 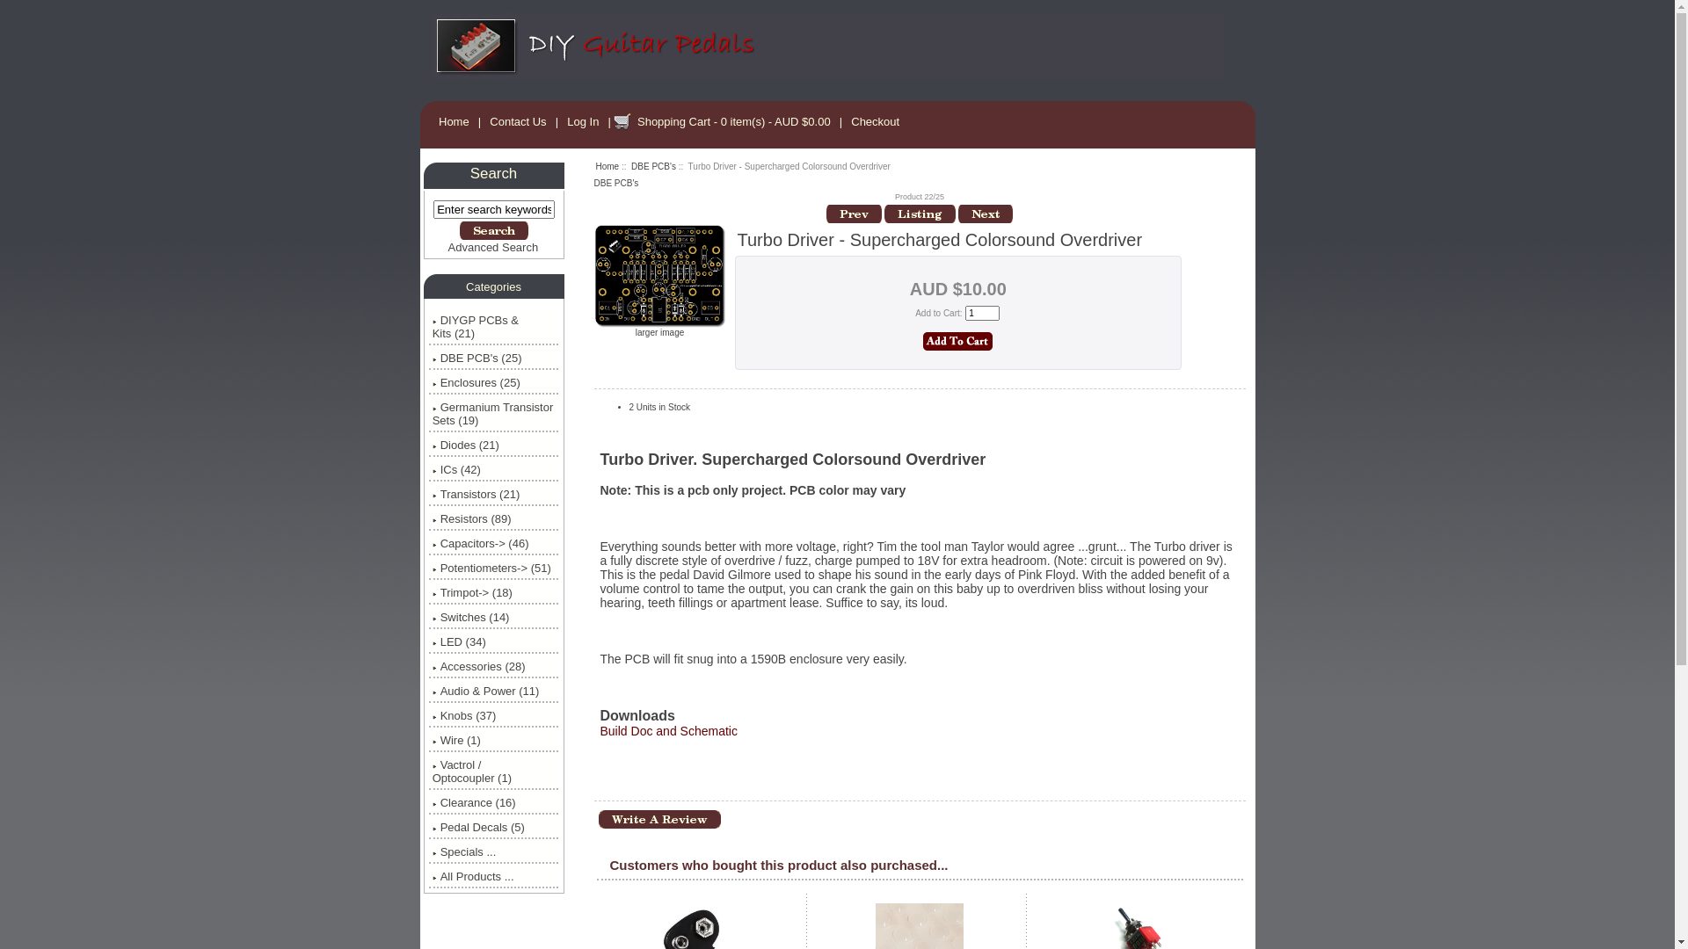 I want to click on Accessories (28), so click(x=494, y=666).